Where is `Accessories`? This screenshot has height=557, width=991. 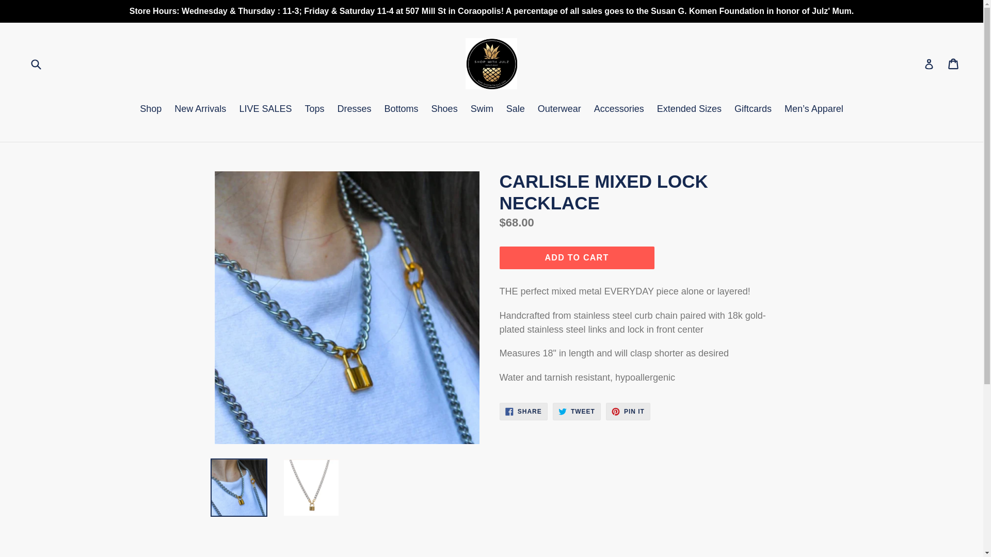
Accessories is located at coordinates (954, 63).